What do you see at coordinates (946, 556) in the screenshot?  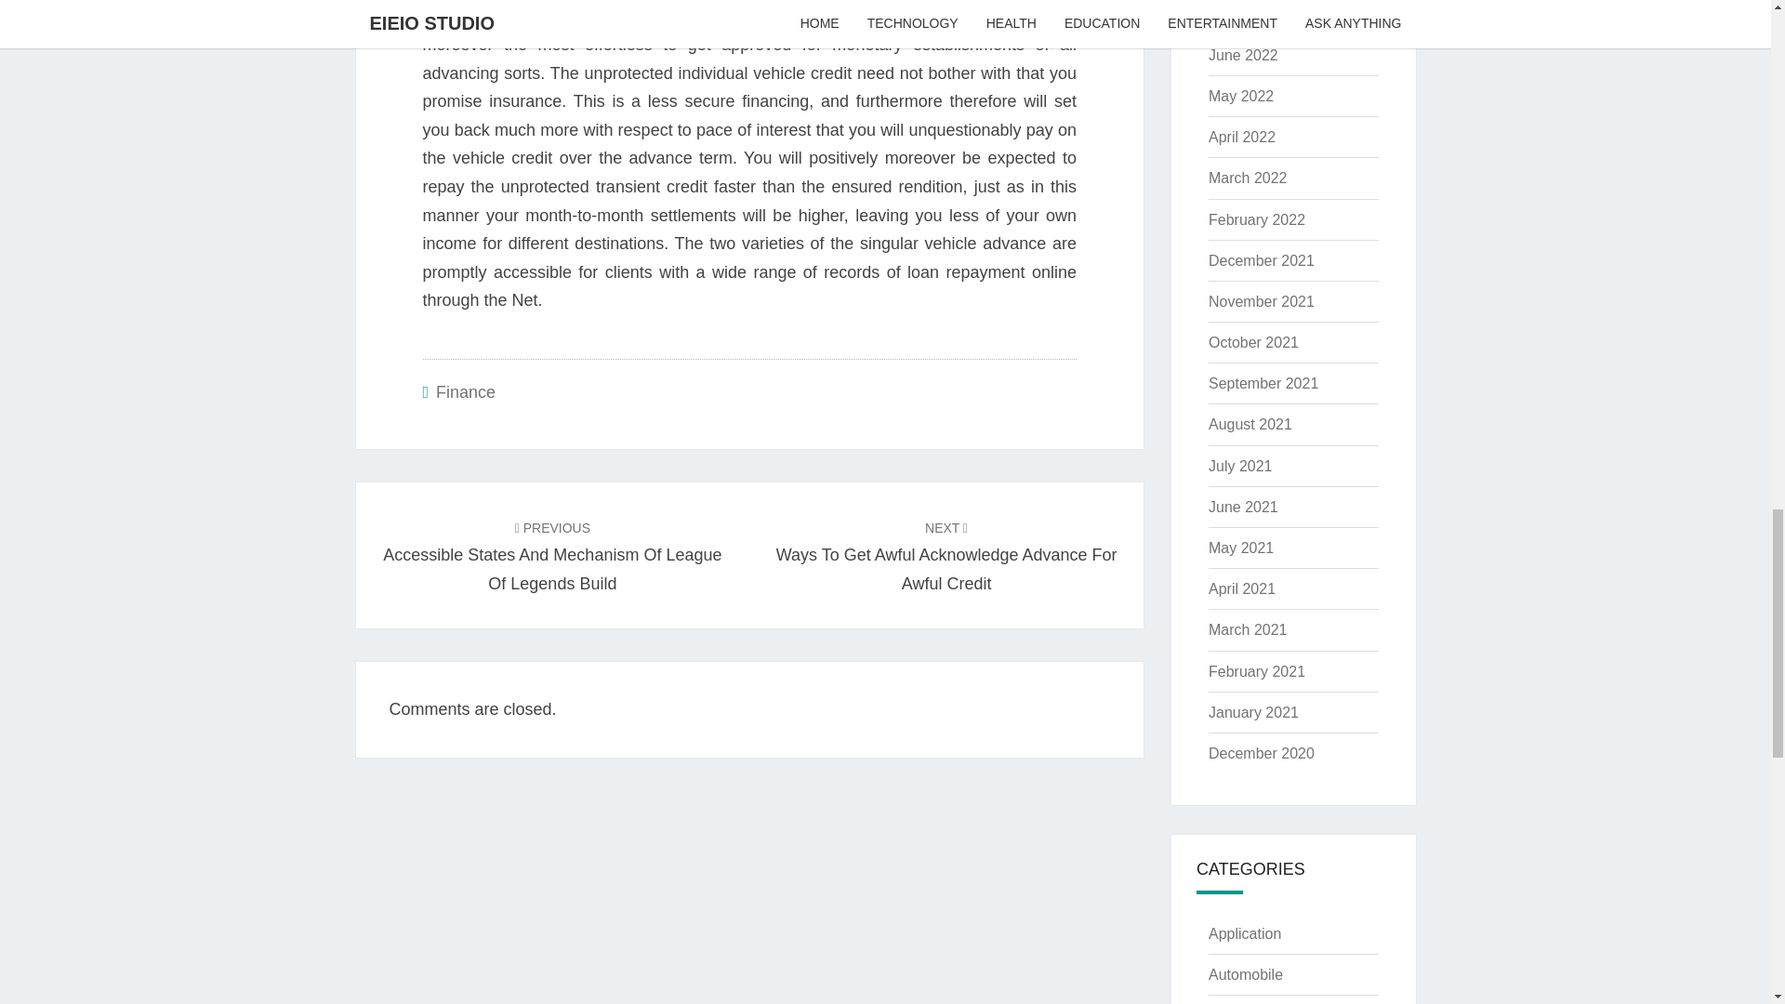 I see `April 2022` at bounding box center [946, 556].